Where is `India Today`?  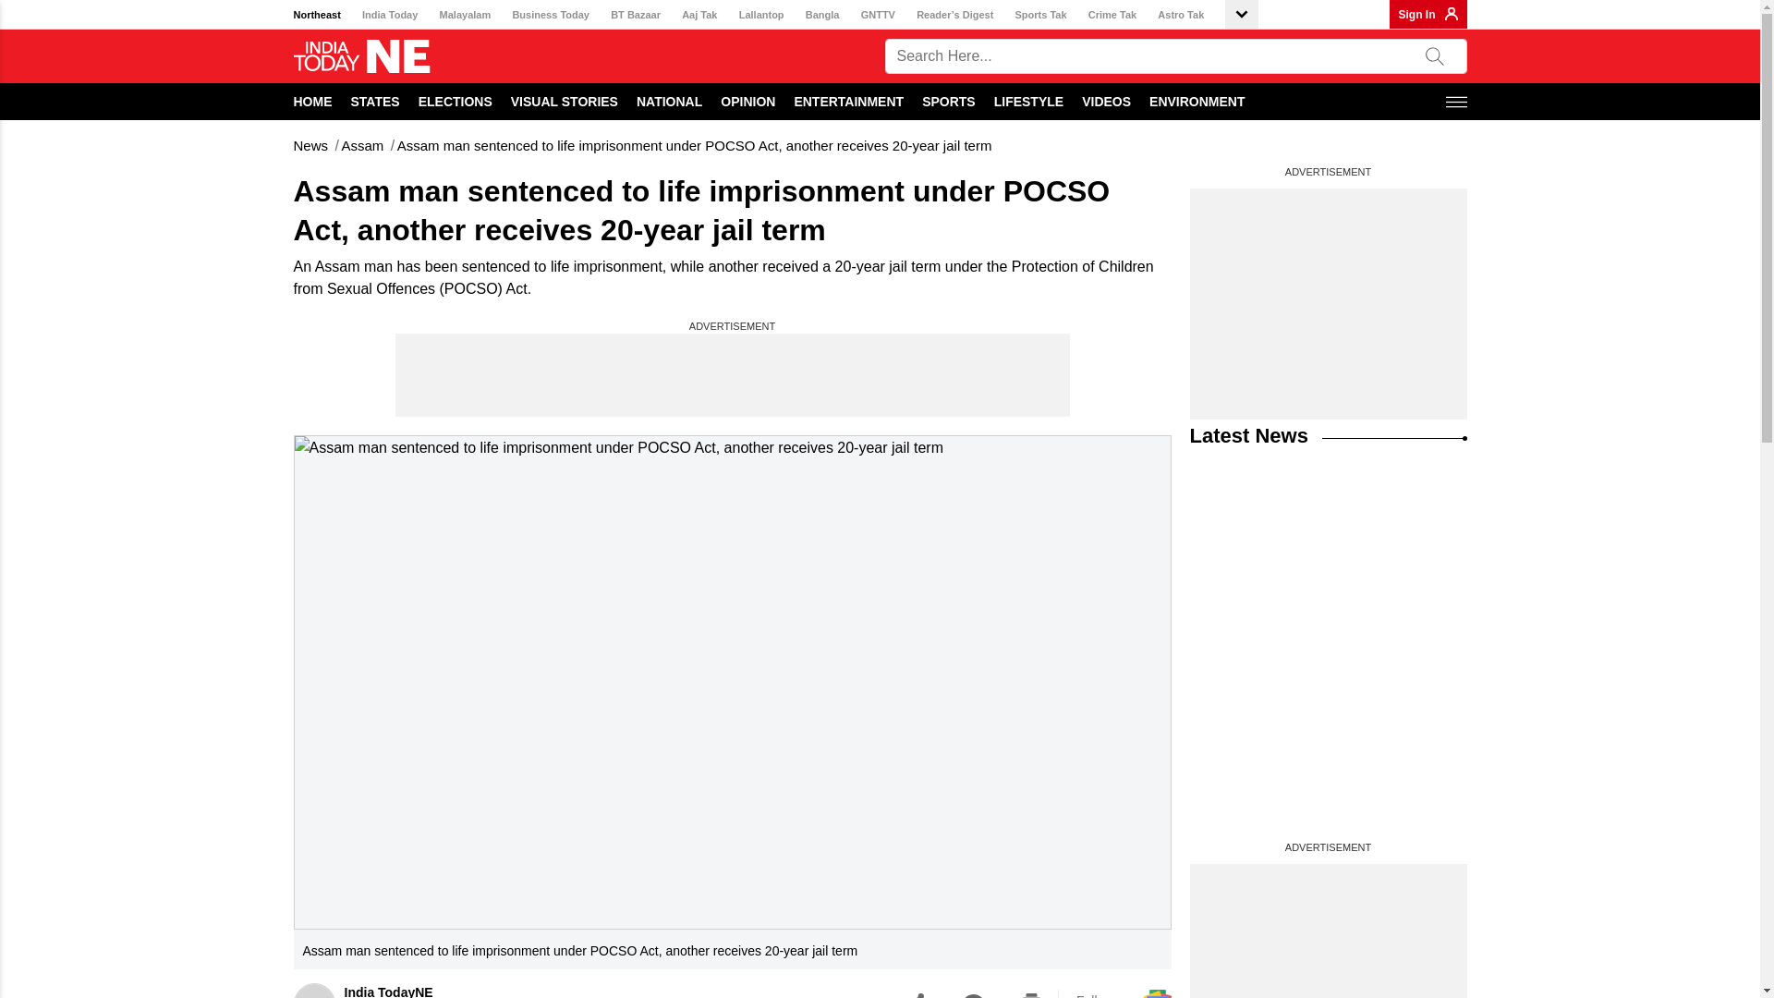 India Today is located at coordinates (389, 15).